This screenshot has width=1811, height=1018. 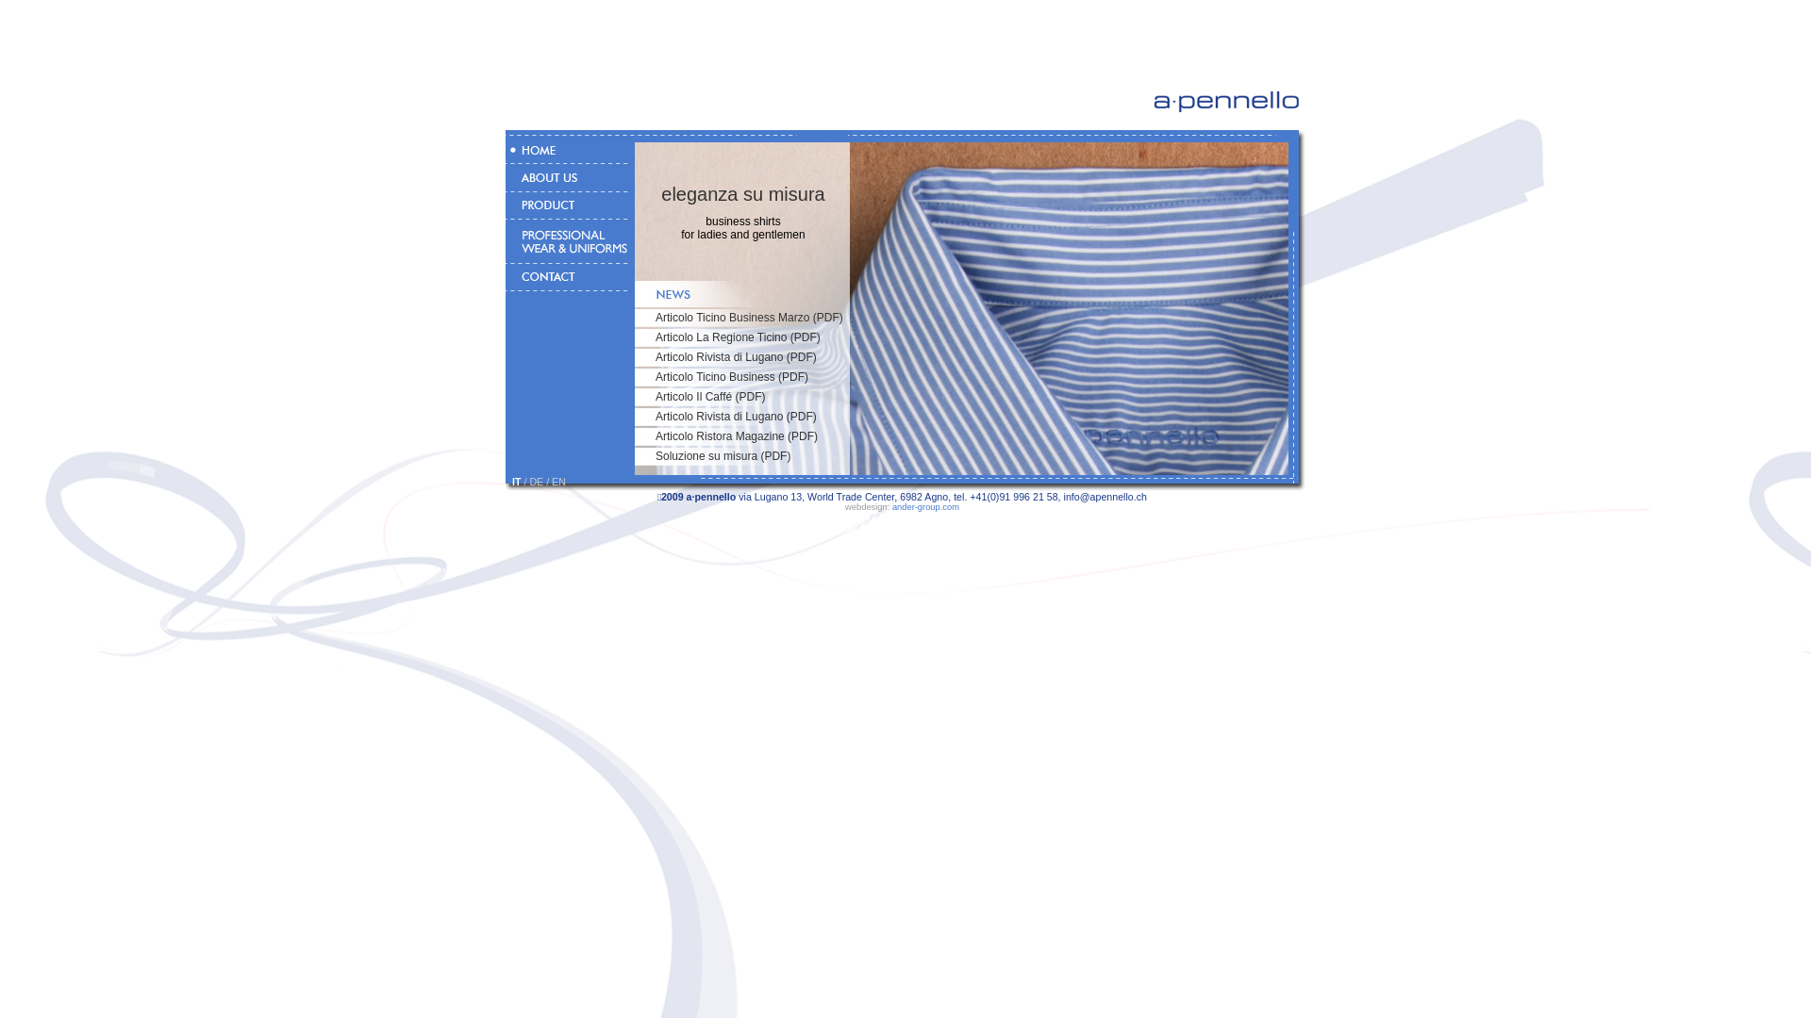 I want to click on info@apennello.ch, so click(x=1105, y=497).